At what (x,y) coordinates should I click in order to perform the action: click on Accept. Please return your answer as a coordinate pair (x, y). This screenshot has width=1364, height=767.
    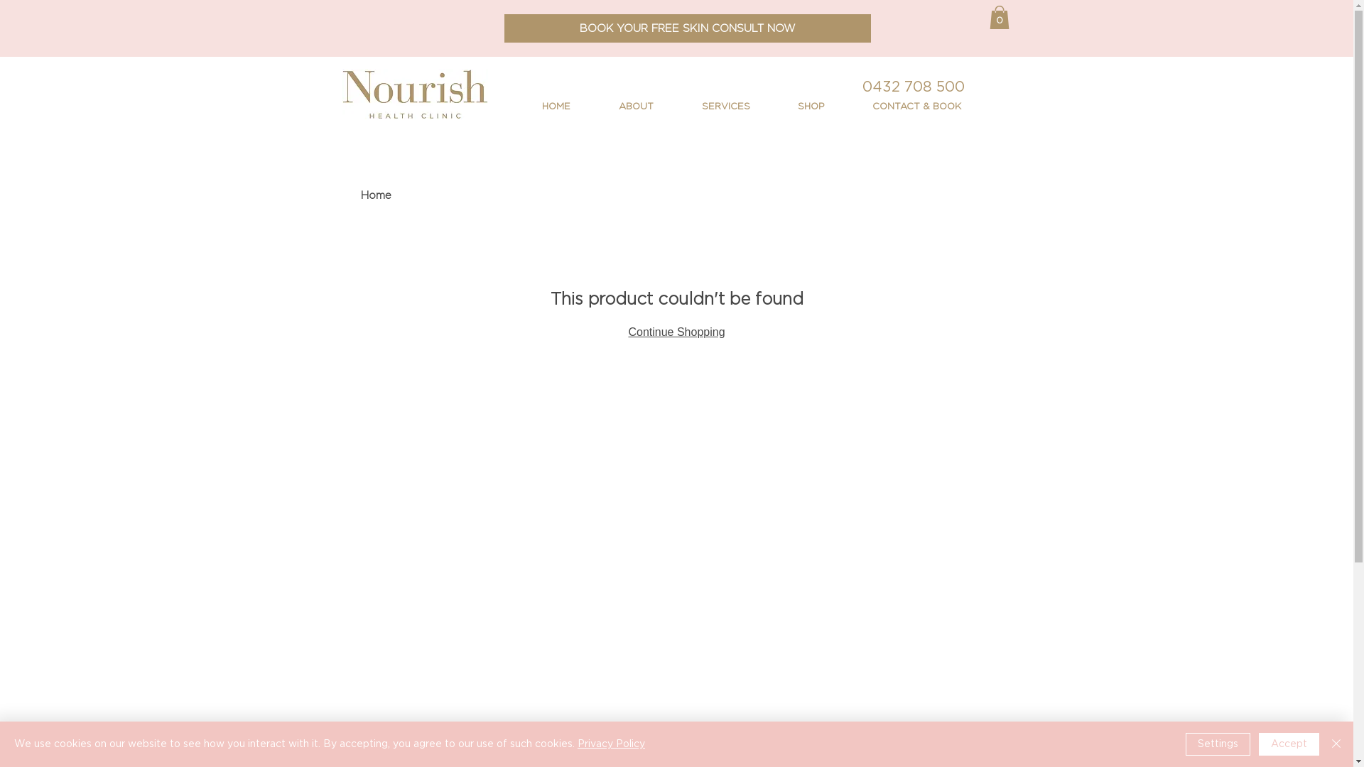
    Looking at the image, I should click on (1289, 744).